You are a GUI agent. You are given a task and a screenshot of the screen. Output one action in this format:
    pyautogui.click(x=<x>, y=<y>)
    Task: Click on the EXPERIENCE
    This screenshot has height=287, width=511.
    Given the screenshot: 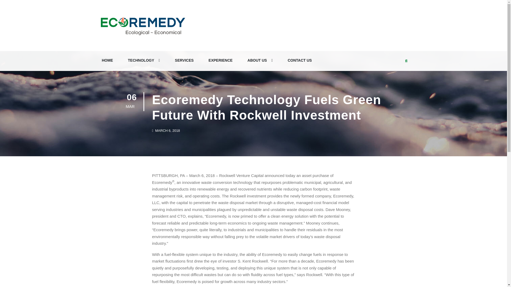 What is the action you would take?
    pyautogui.click(x=220, y=61)
    